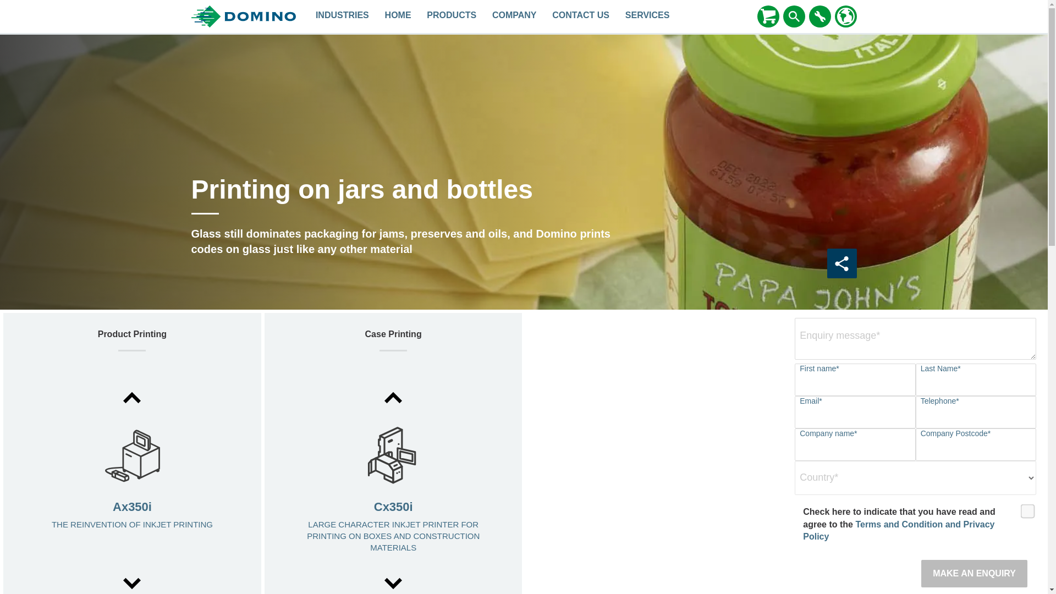 The width and height of the screenshot is (1056, 594). What do you see at coordinates (820, 16) in the screenshot?
I see `MyDomino Portals` at bounding box center [820, 16].